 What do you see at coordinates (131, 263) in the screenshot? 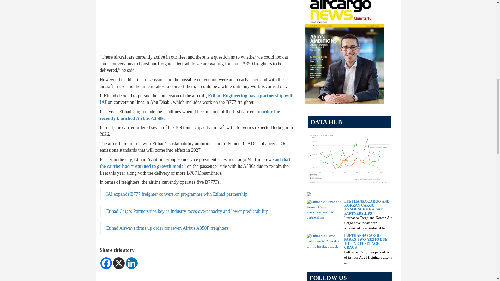
I see `Linkedin` at bounding box center [131, 263].